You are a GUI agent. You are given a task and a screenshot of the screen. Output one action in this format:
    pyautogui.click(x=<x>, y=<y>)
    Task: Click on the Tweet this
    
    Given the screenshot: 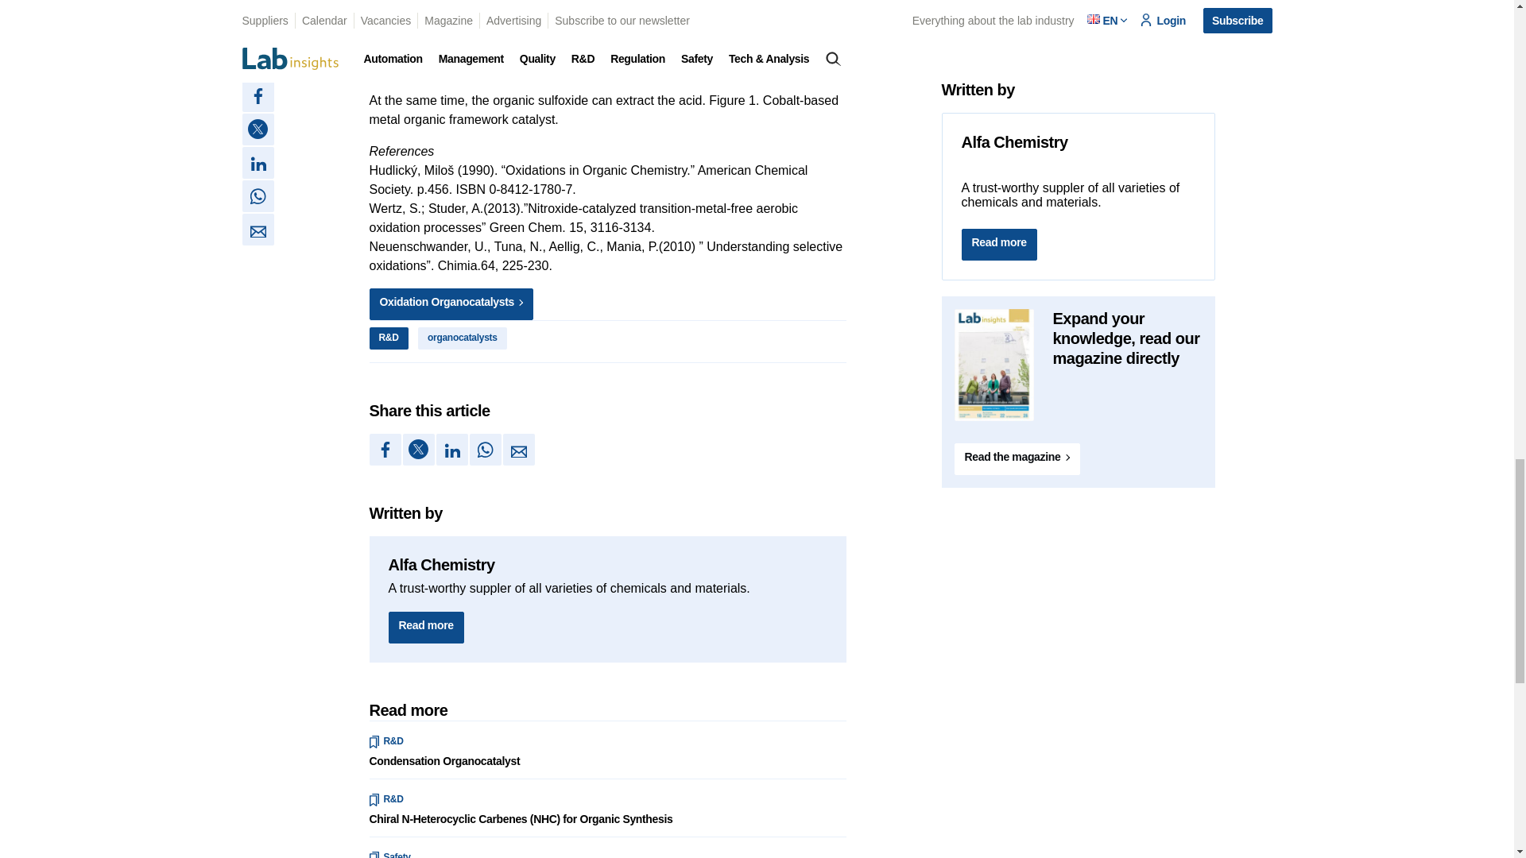 What is the action you would take?
    pyautogui.click(x=418, y=450)
    